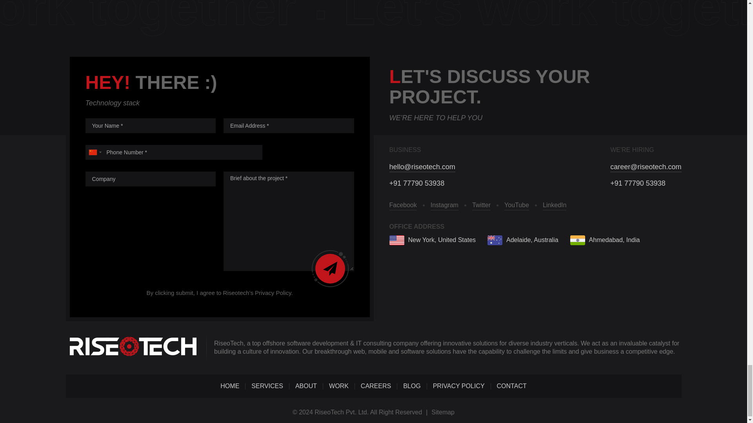 This screenshot has height=423, width=753. What do you see at coordinates (376, 386) in the screenshot?
I see `CAREERS` at bounding box center [376, 386].